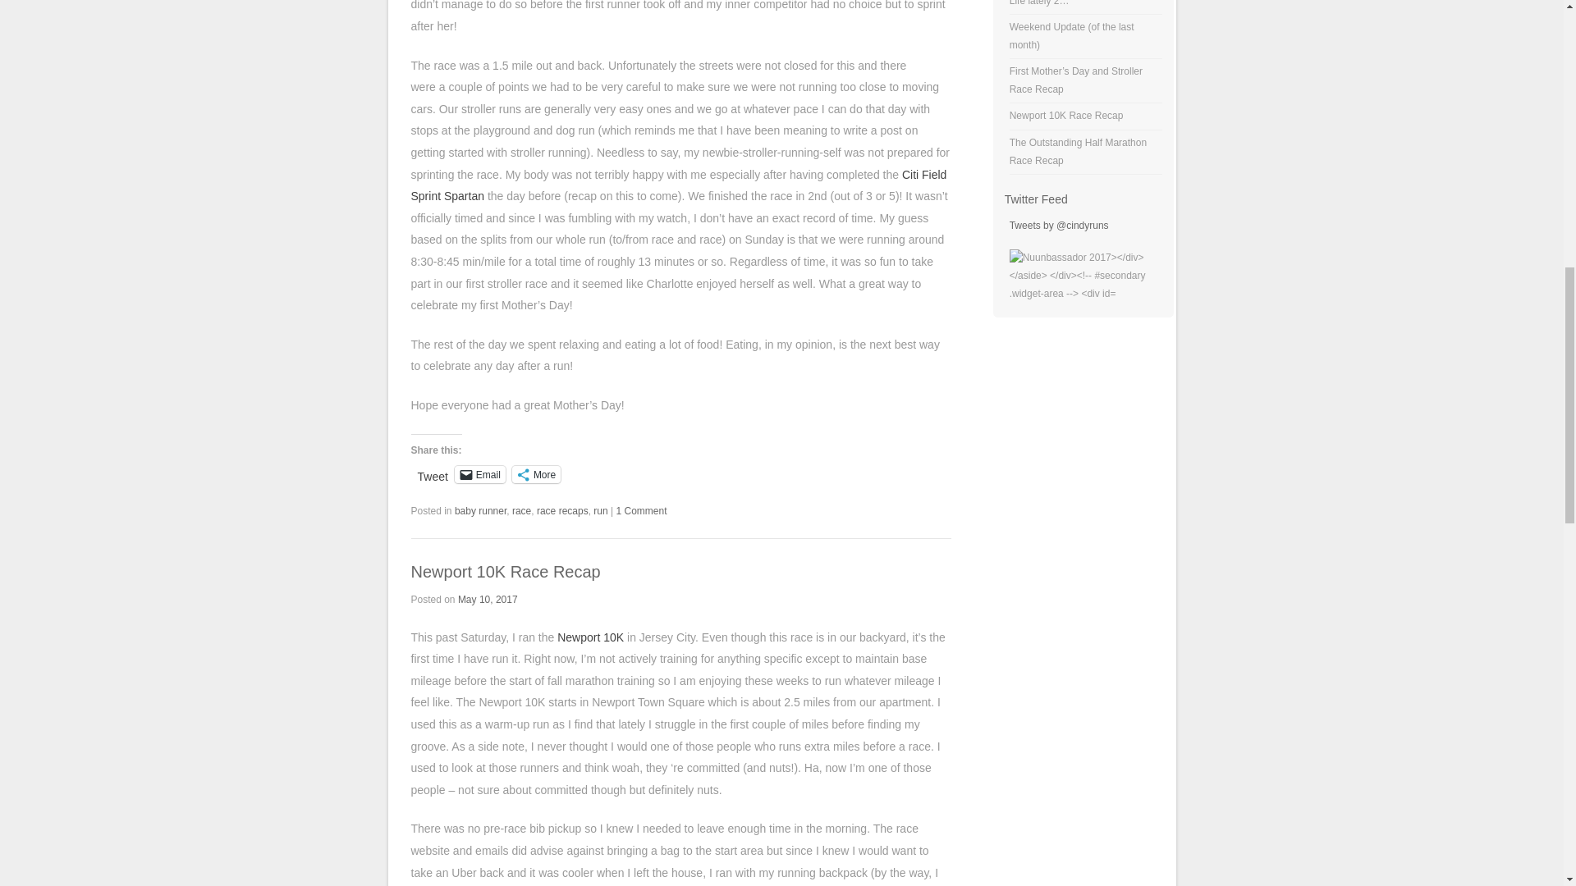 This screenshot has height=886, width=1576. Describe the element at coordinates (641, 510) in the screenshot. I see `1 Comment` at that location.